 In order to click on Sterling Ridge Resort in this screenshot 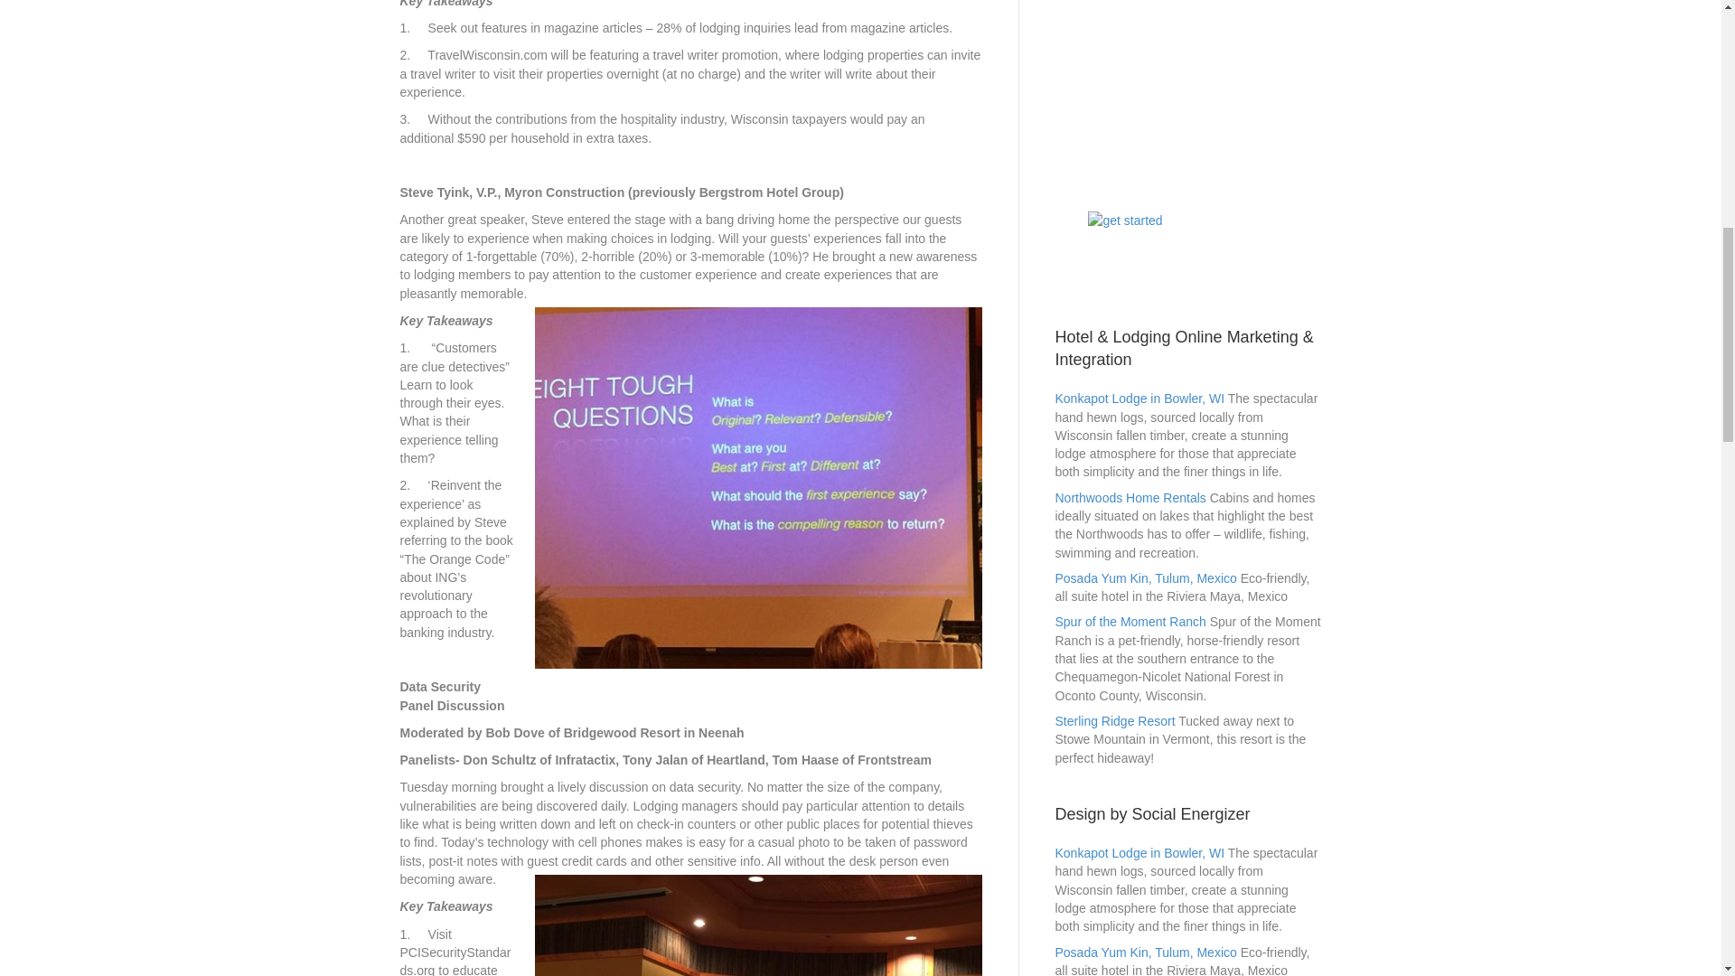, I will do `click(1115, 720)`.